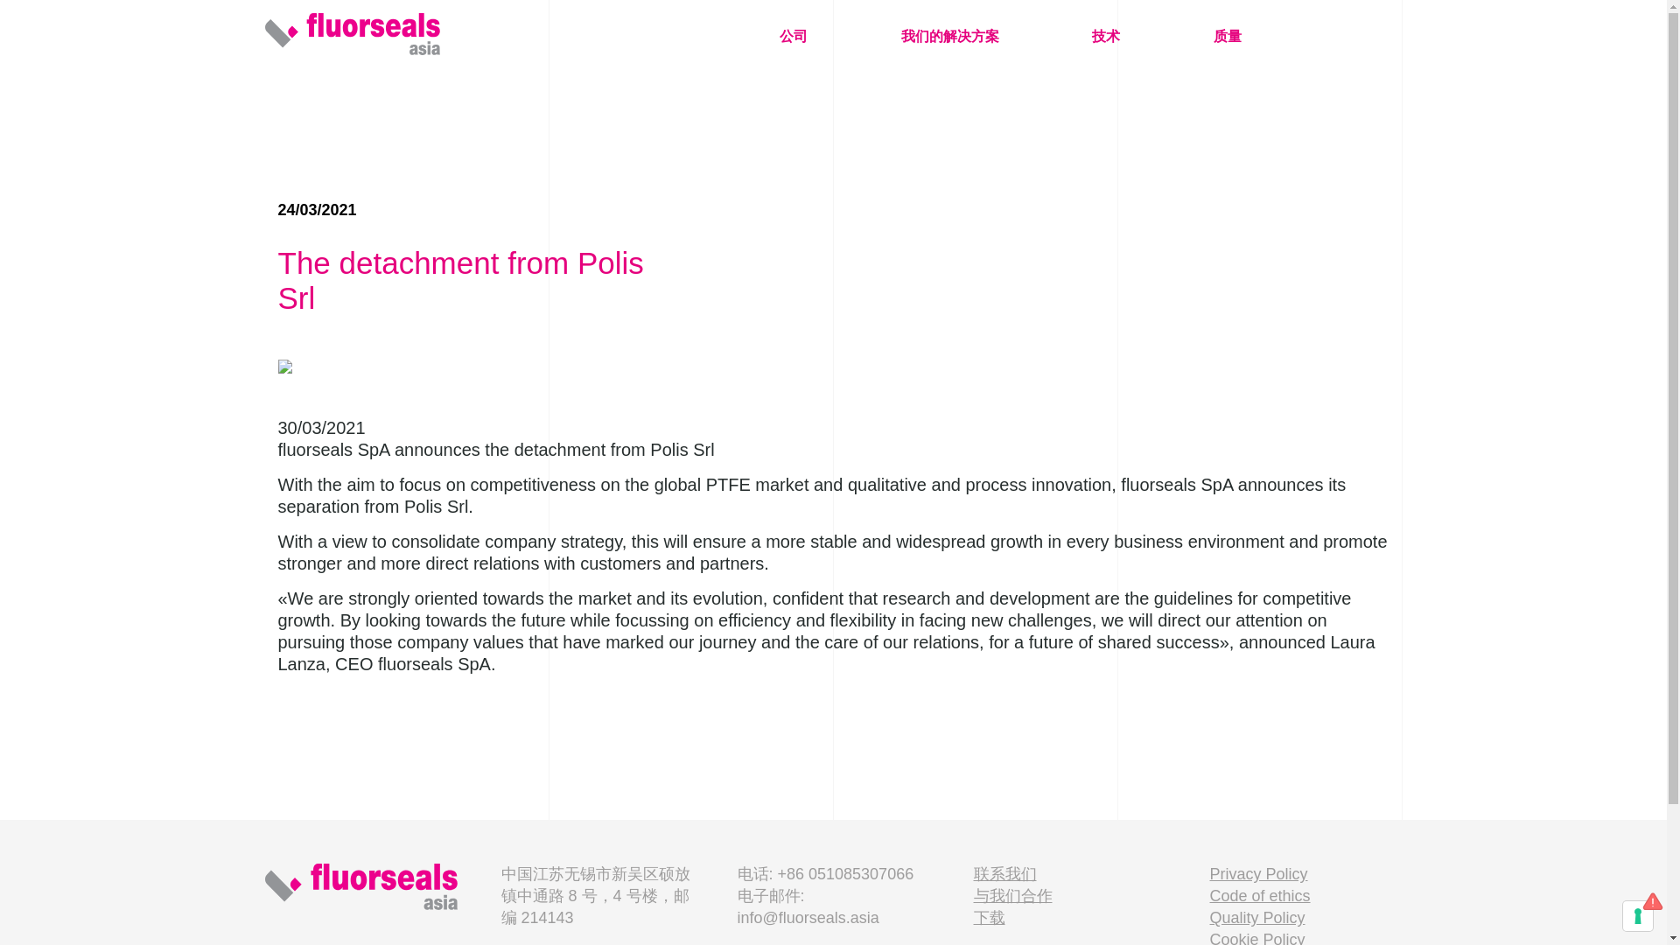 This screenshot has height=945, width=1680. I want to click on Code of ethics, so click(1260, 896).